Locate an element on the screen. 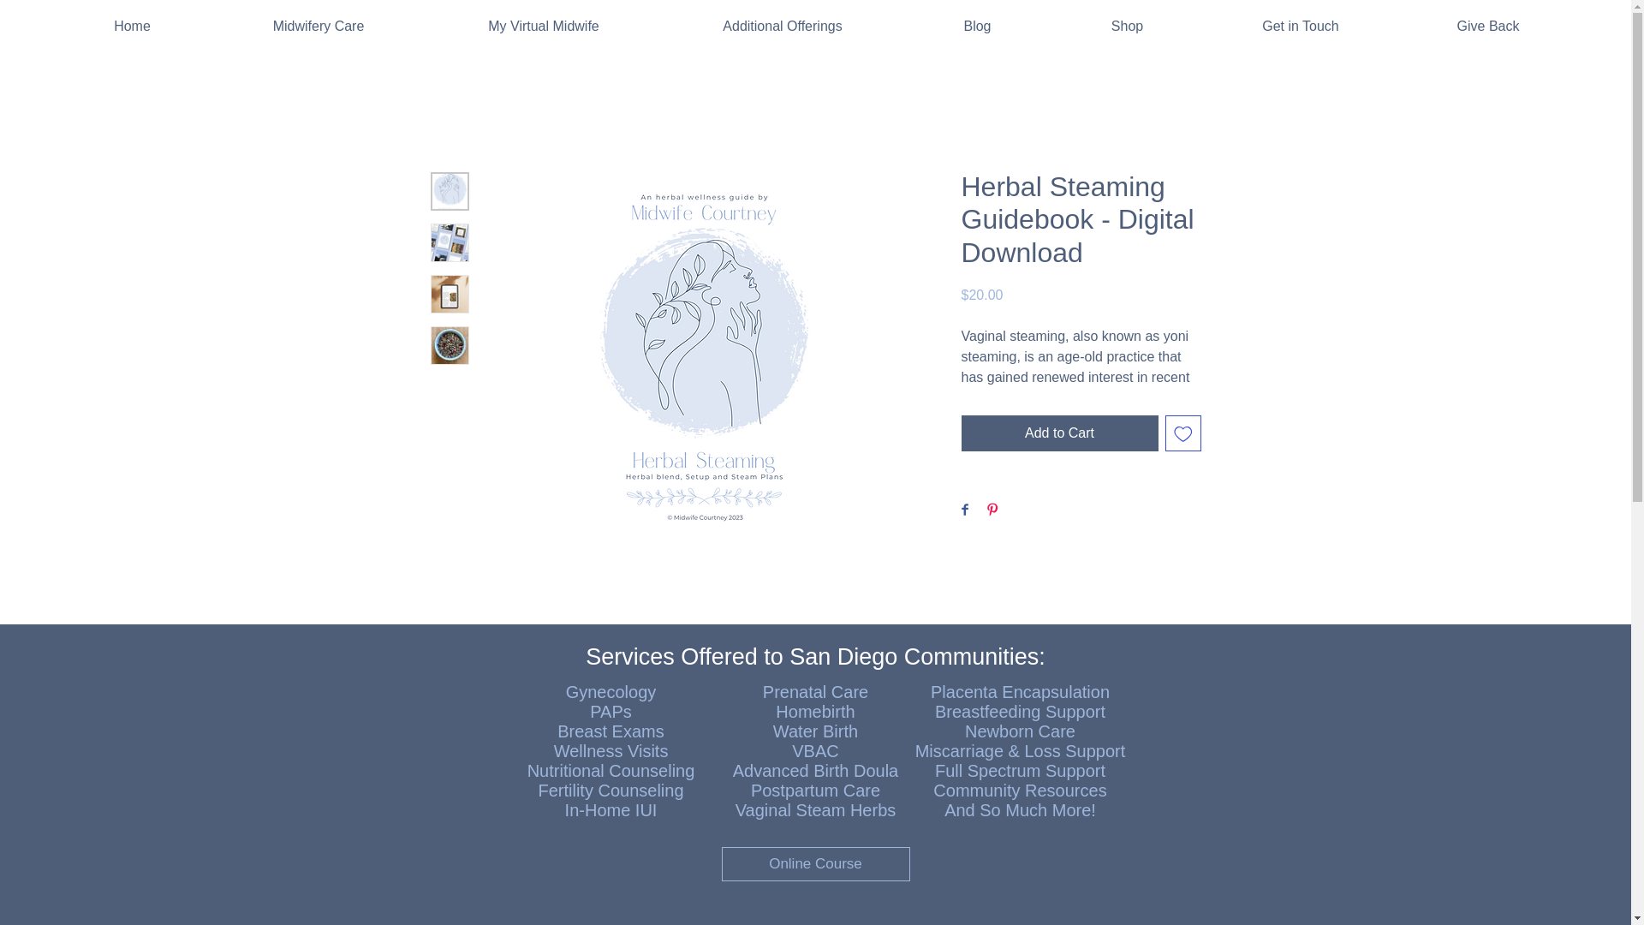 Image resolution: width=1644 pixels, height=925 pixels. Shop is located at coordinates (1127, 26).